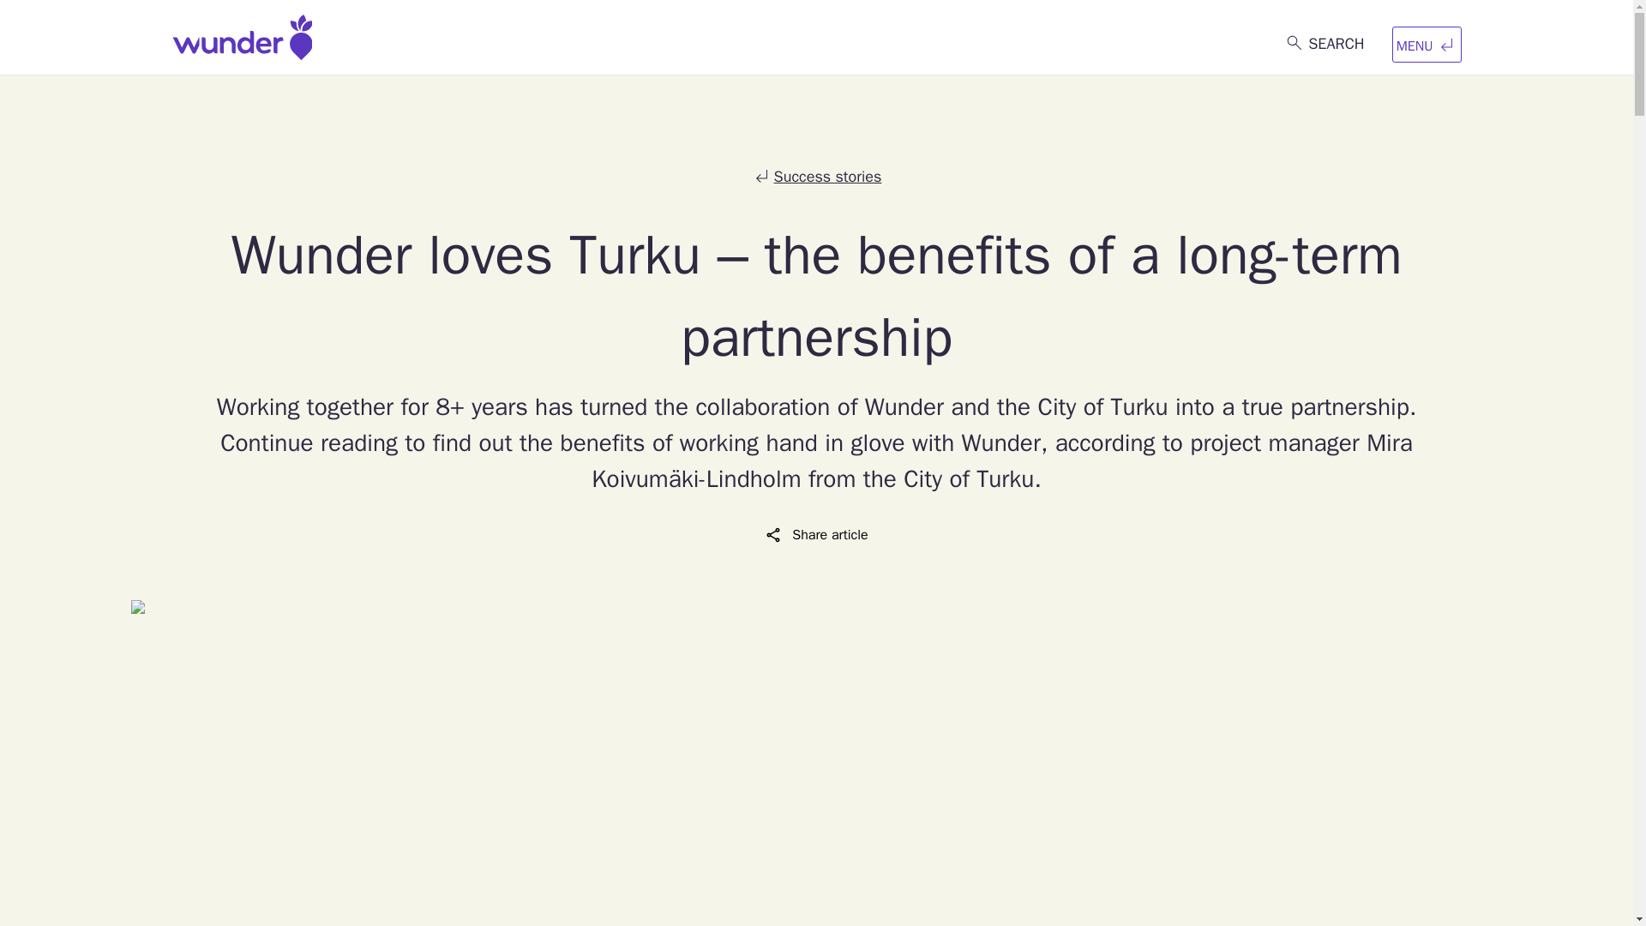 The width and height of the screenshot is (1646, 926). I want to click on Success stories, so click(817, 177).